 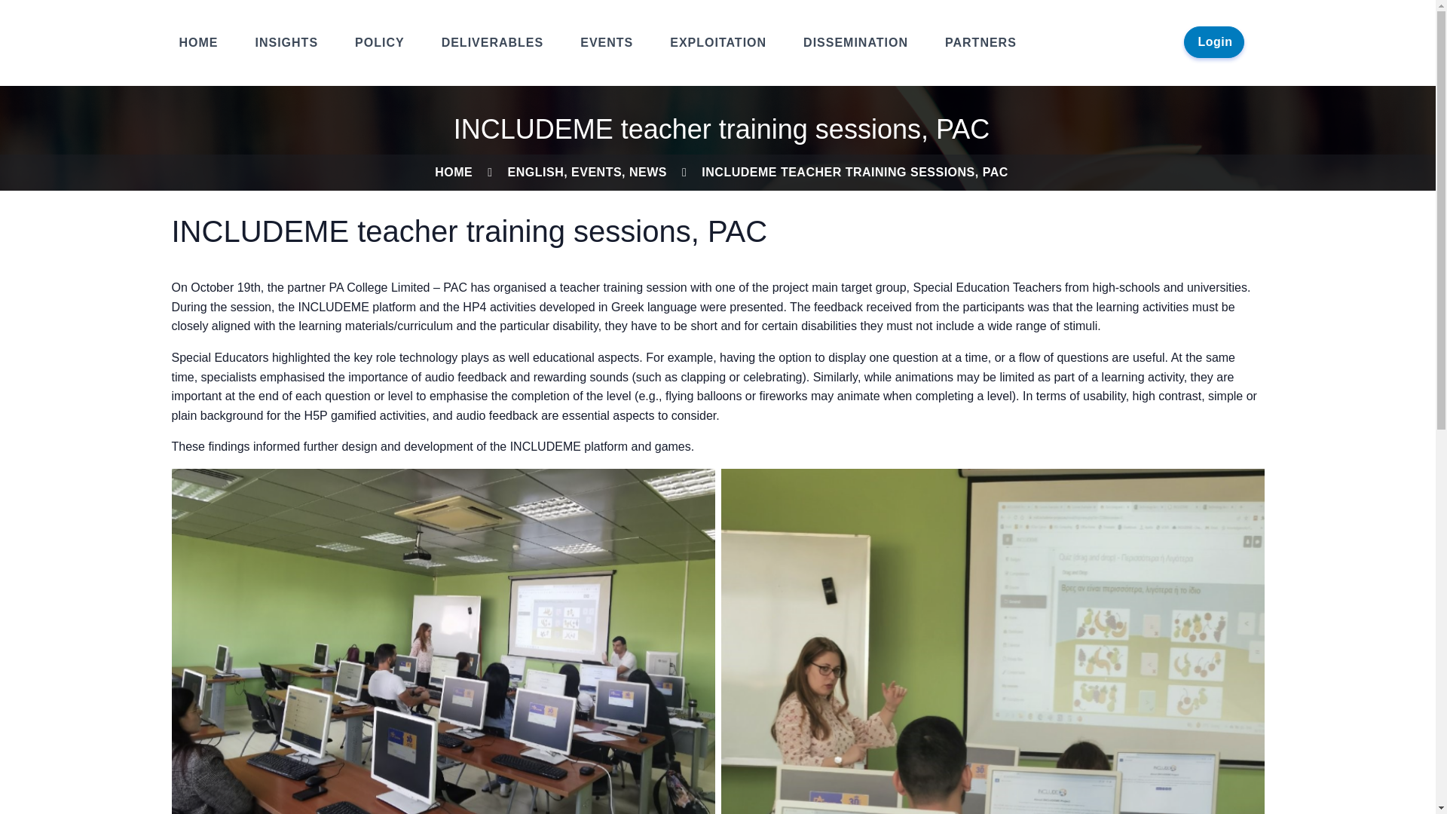 I want to click on EVENTS, so click(x=607, y=42).